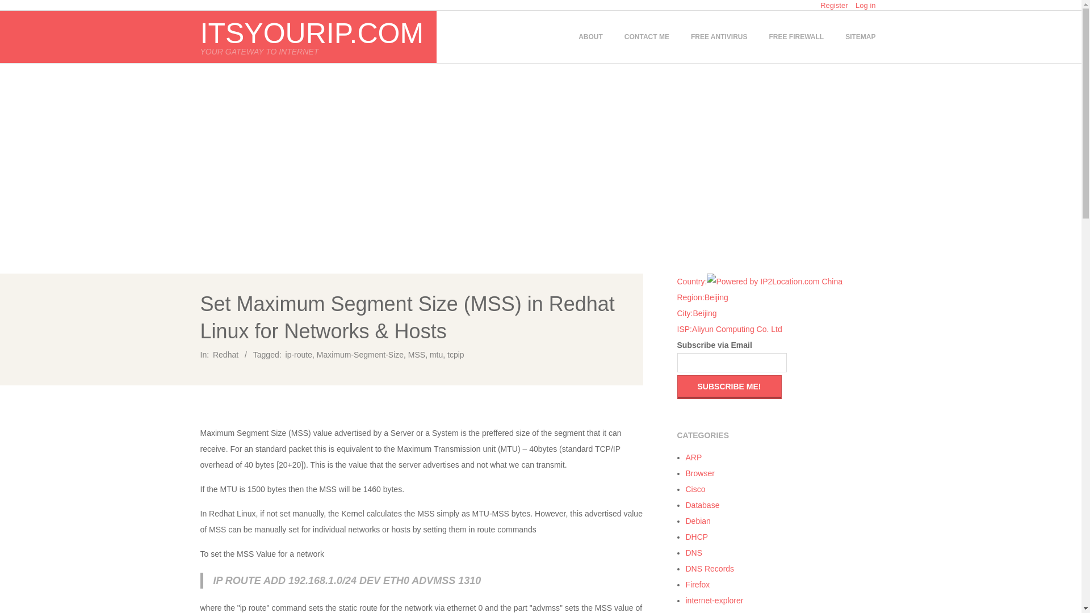 The height and width of the screenshot is (613, 1090). I want to click on ABOUT, so click(590, 36).